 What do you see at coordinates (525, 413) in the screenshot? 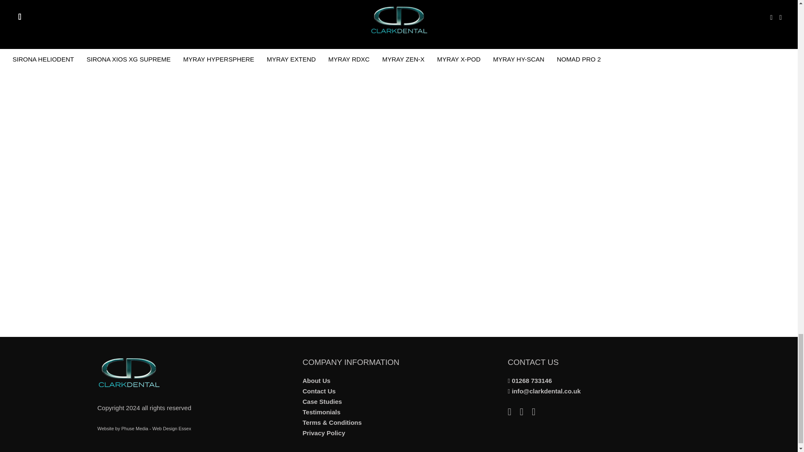
I see `Facebook` at bounding box center [525, 413].